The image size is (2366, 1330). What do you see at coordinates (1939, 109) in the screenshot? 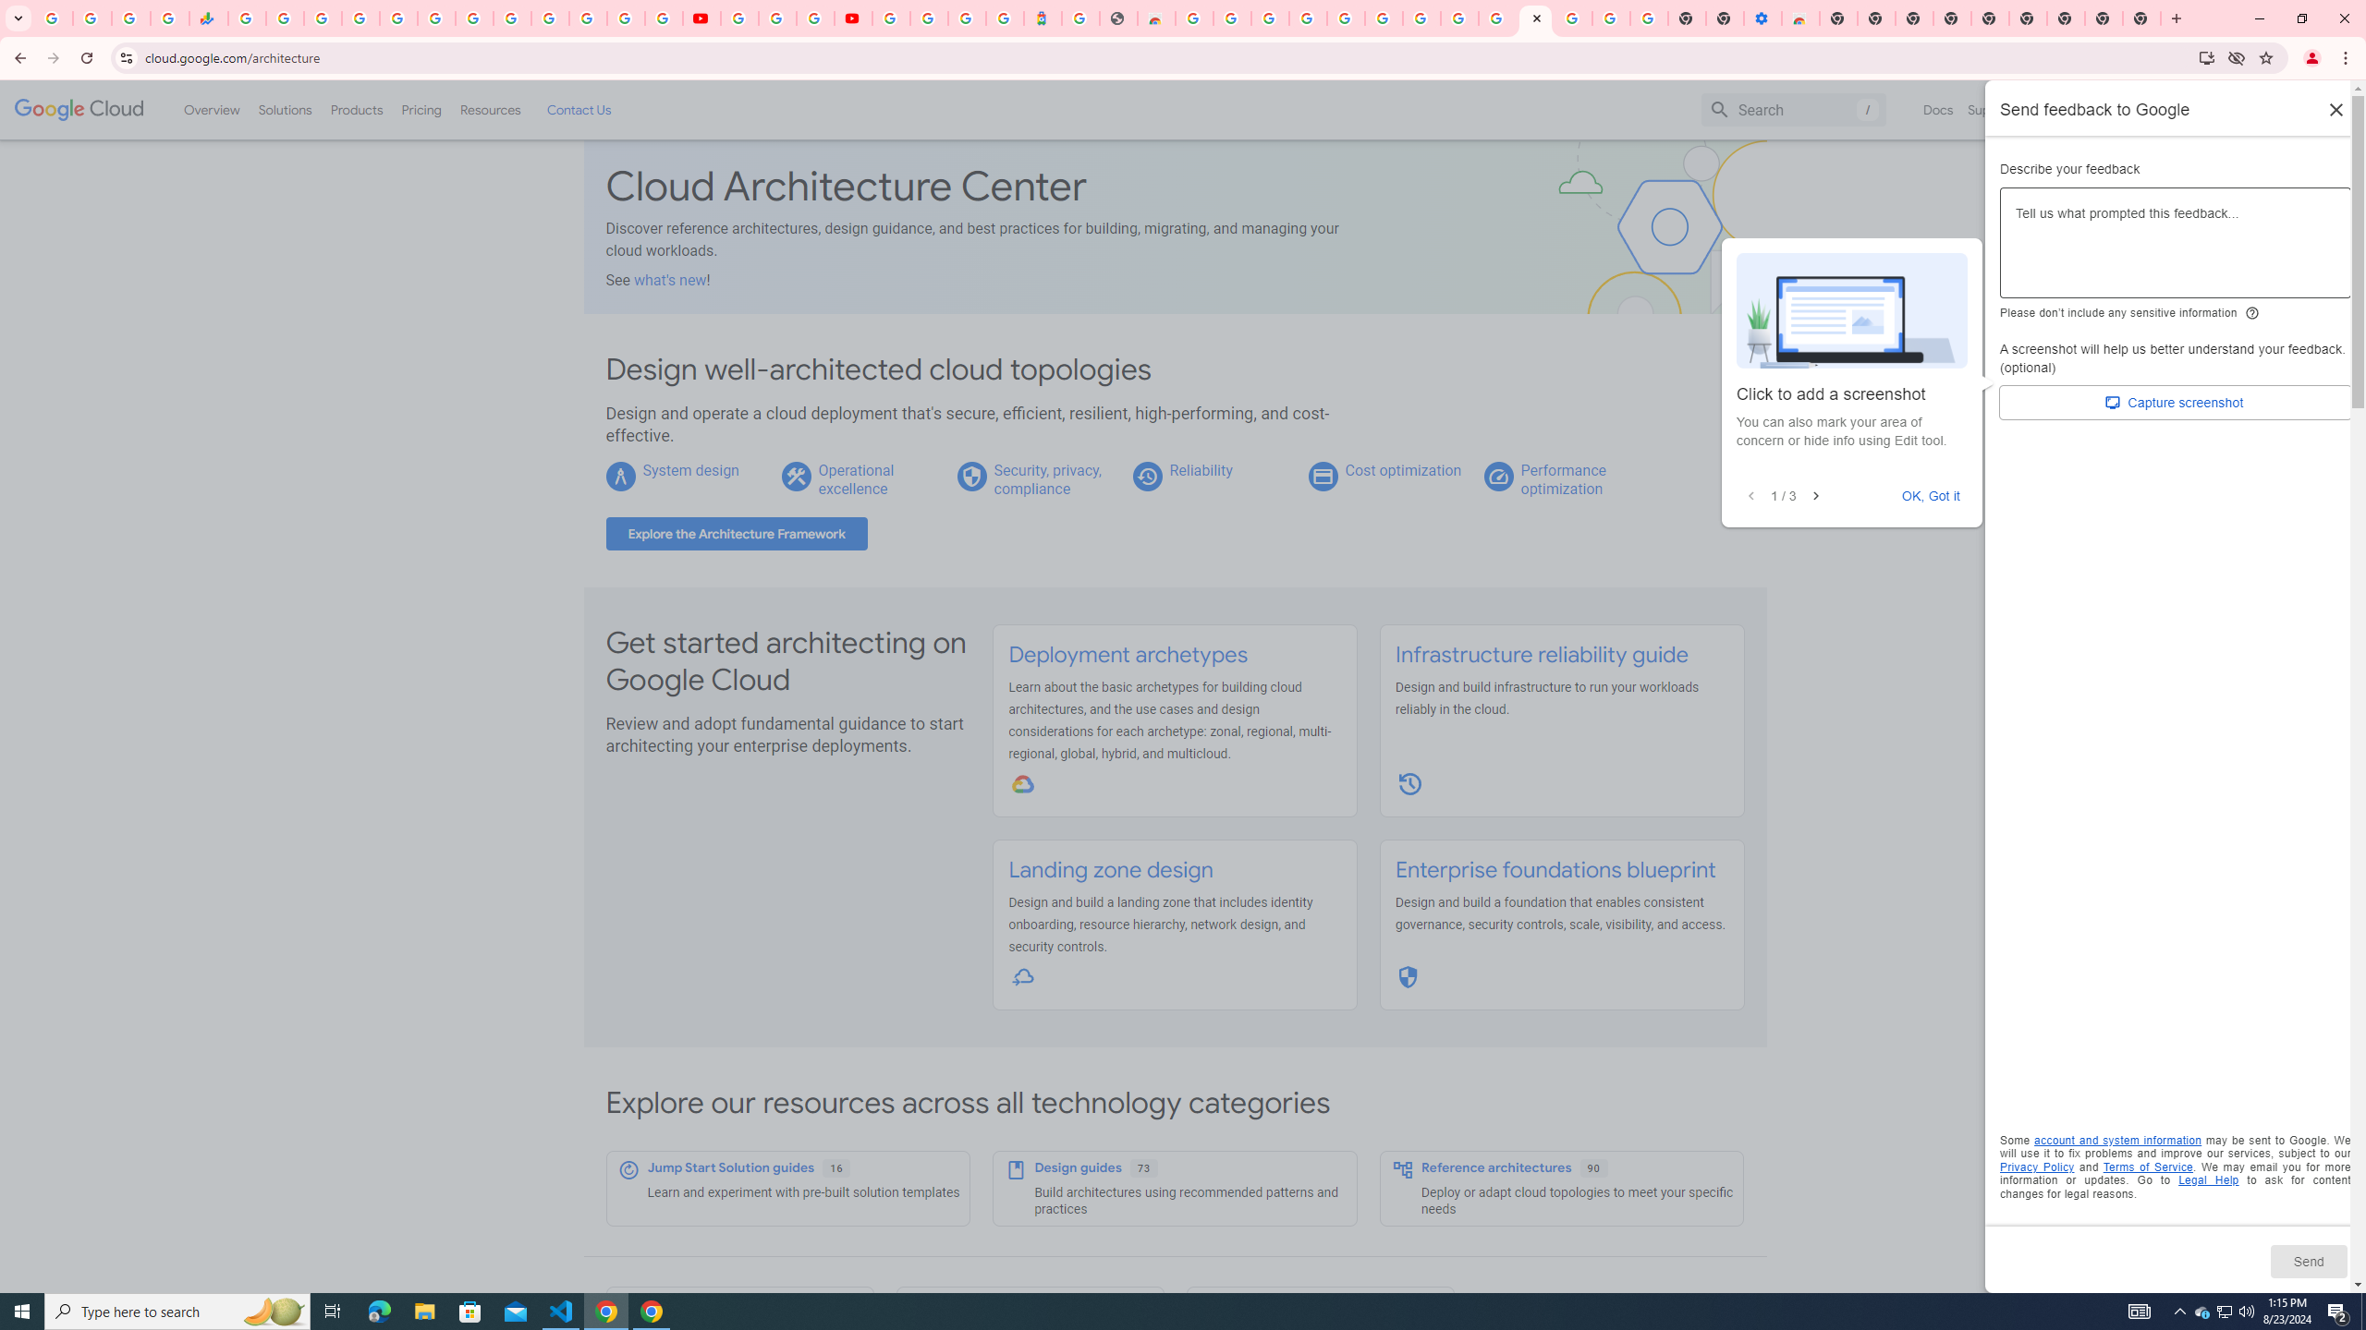
I see `Docs` at bounding box center [1939, 109].